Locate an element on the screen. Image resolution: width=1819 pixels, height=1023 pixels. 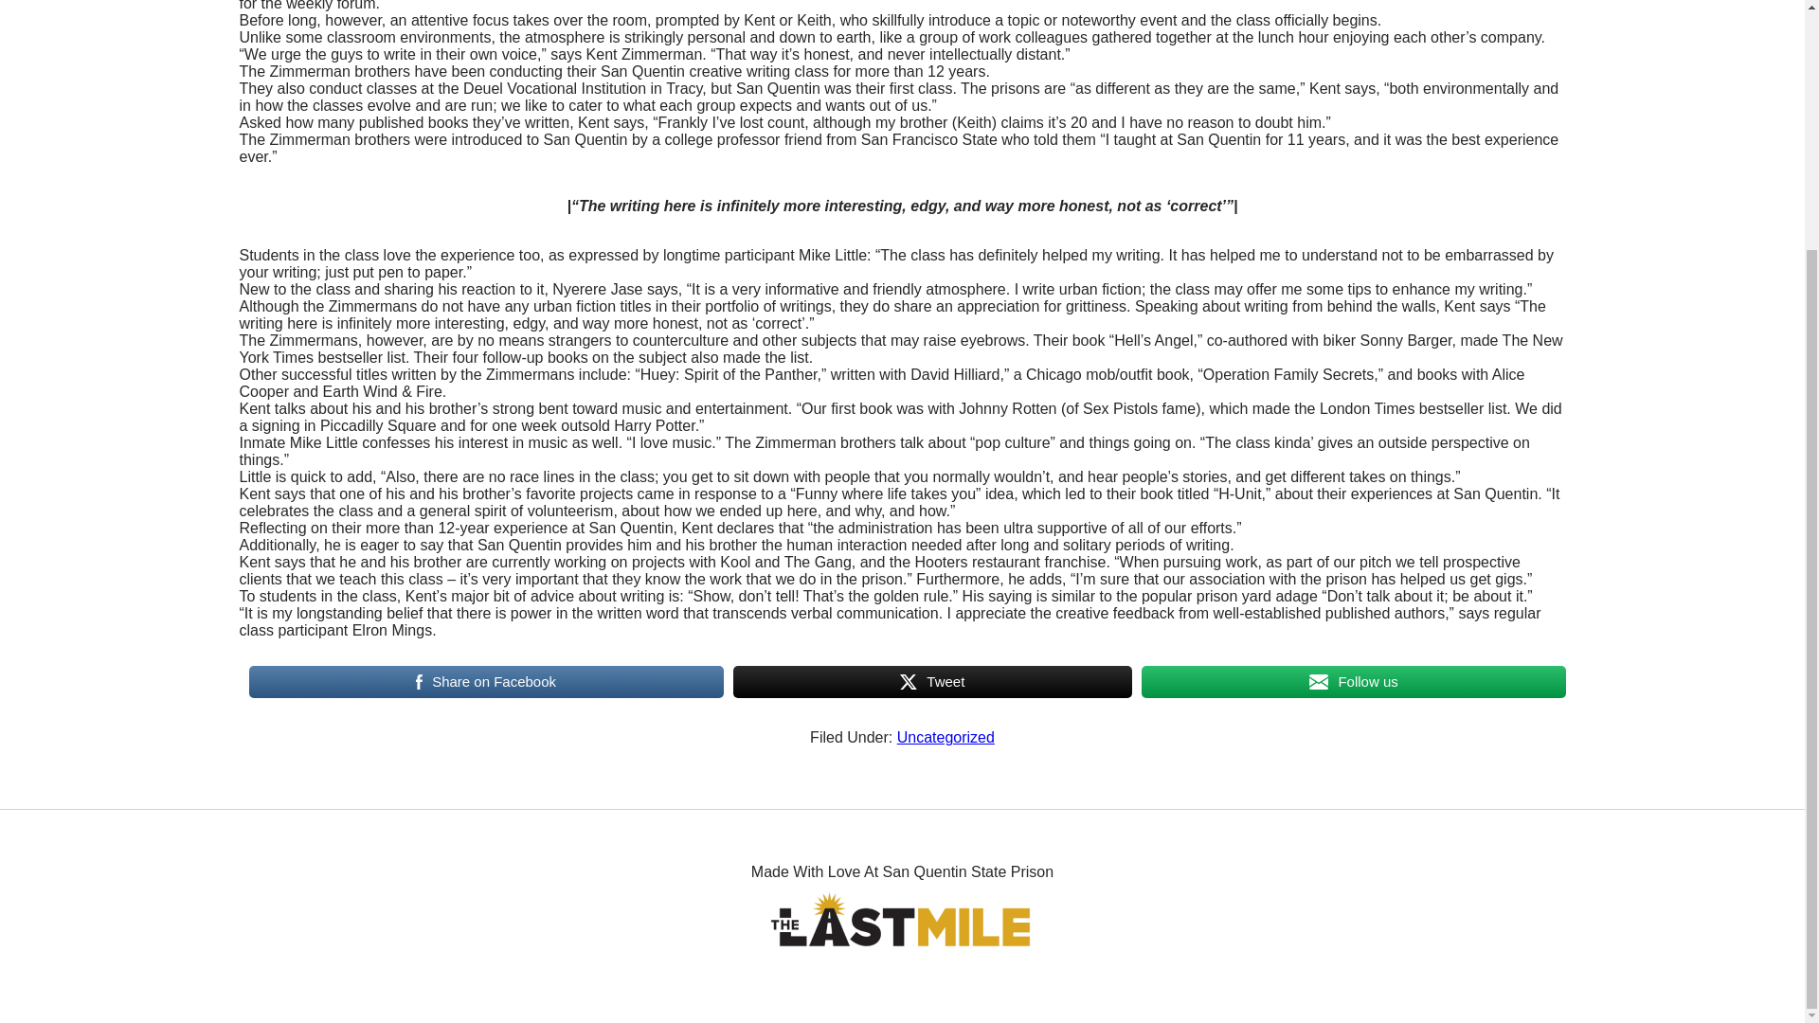
Tweet is located at coordinates (932, 681).